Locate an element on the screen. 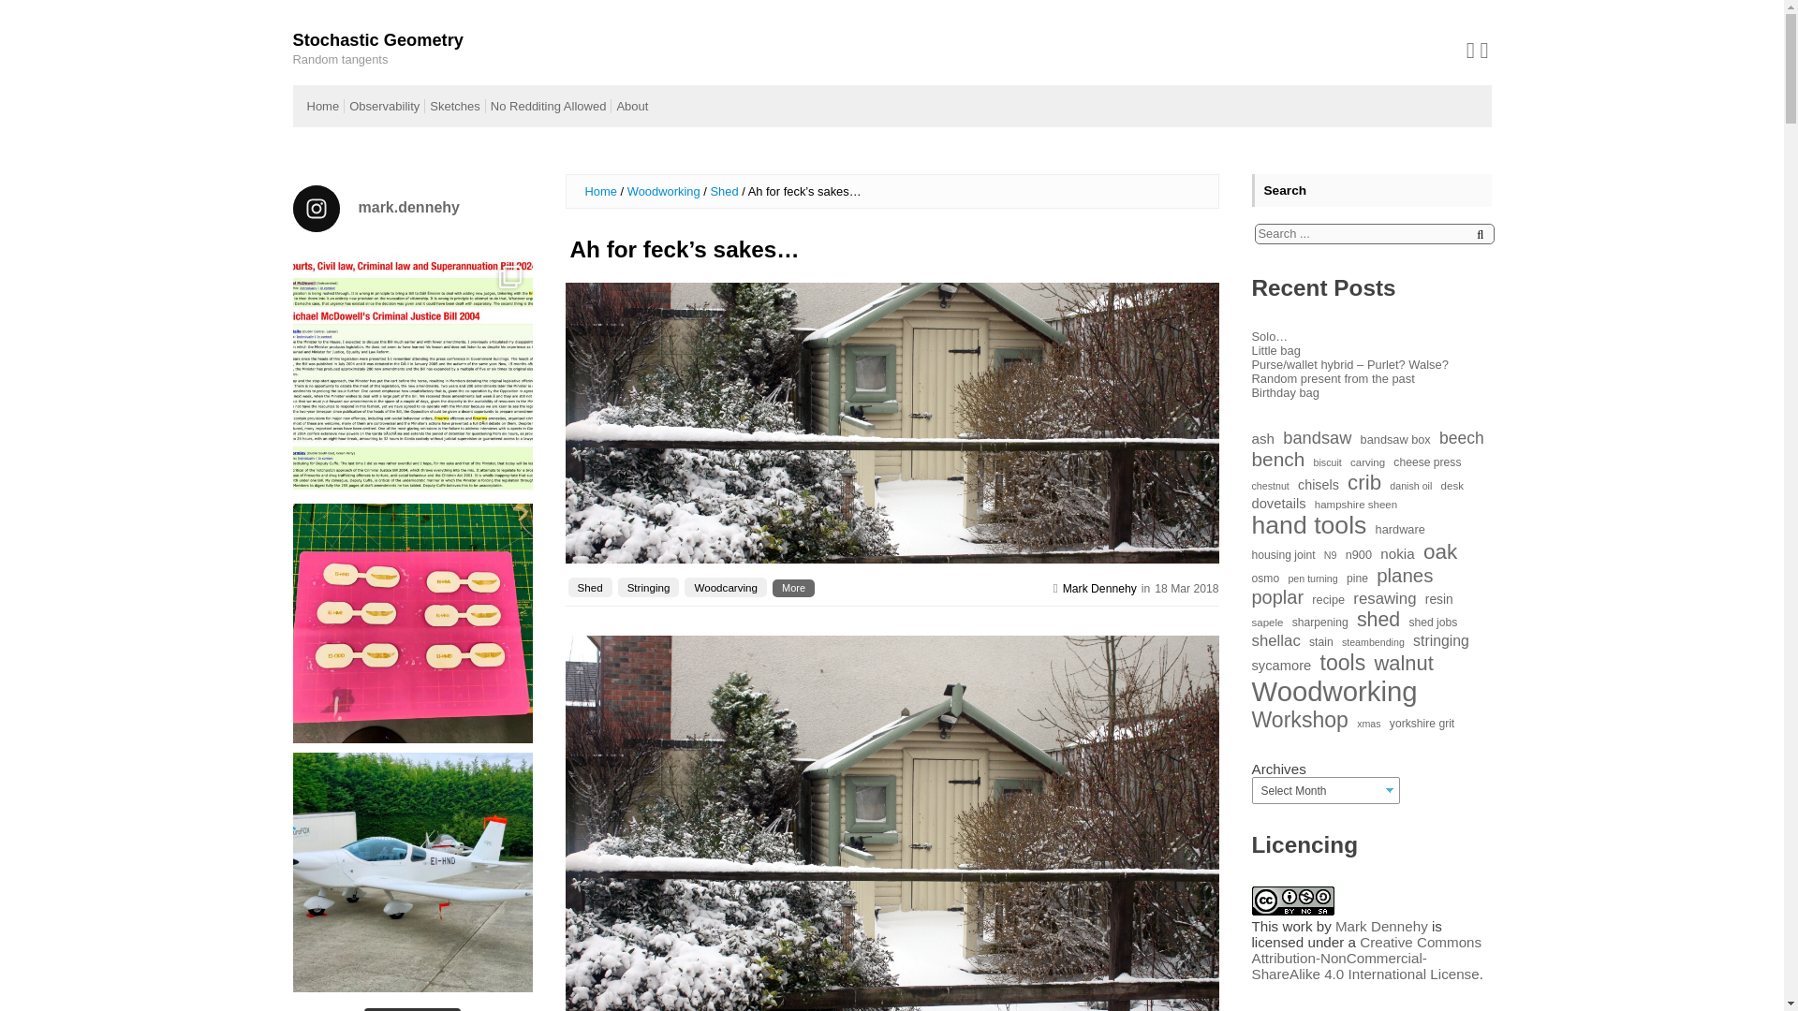 The height and width of the screenshot is (1011, 1798). Sketches is located at coordinates (454, 105).